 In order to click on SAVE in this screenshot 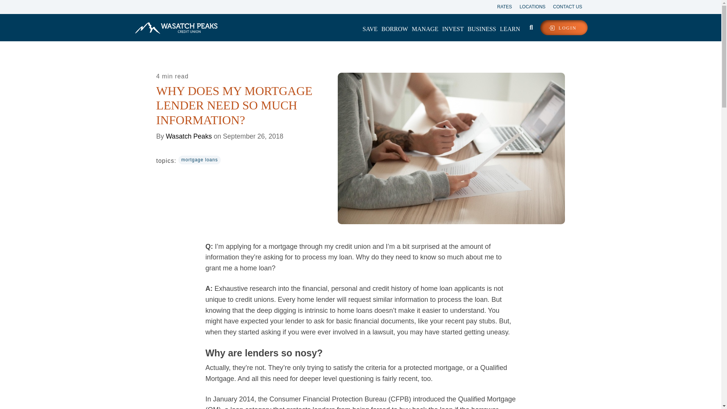, I will do `click(370, 29)`.